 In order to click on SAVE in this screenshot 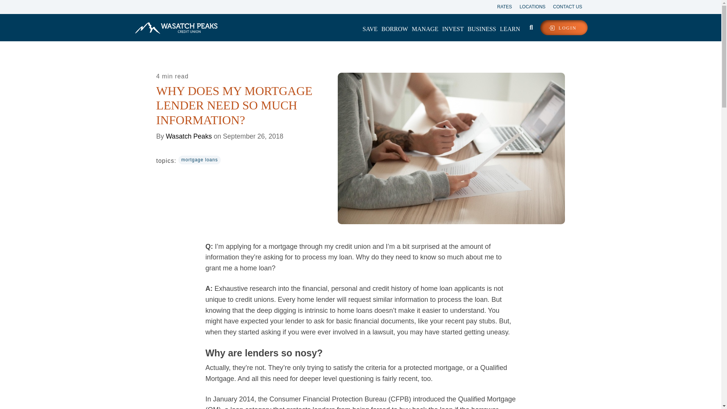, I will do `click(370, 29)`.